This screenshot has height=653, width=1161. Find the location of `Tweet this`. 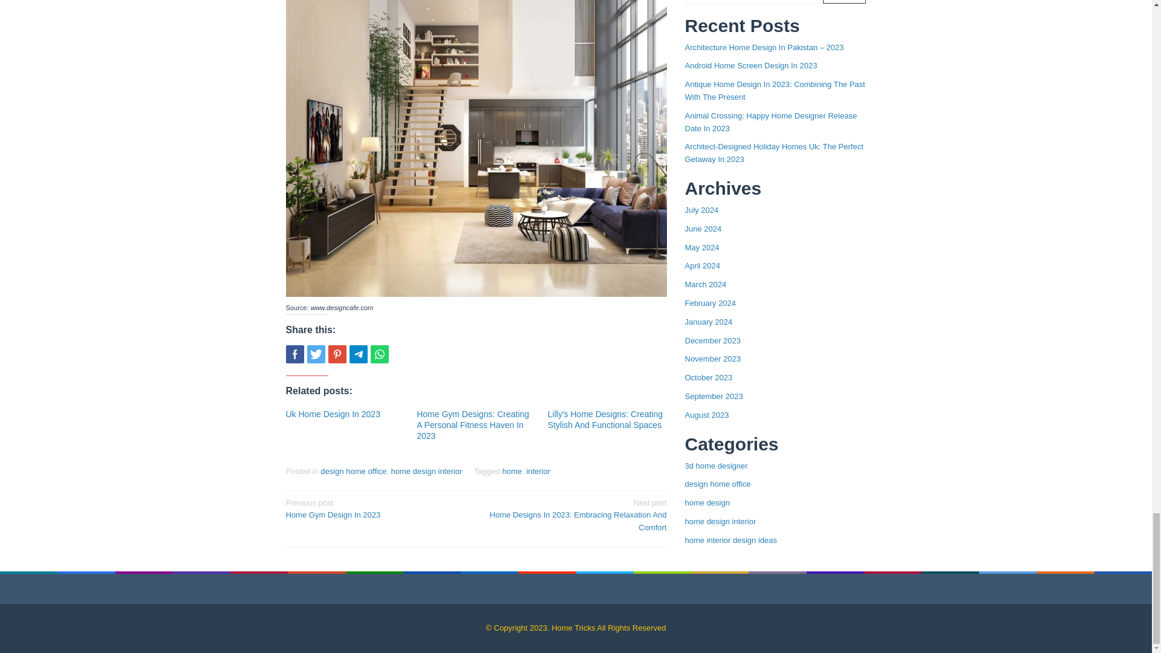

Tweet this is located at coordinates (316, 354).